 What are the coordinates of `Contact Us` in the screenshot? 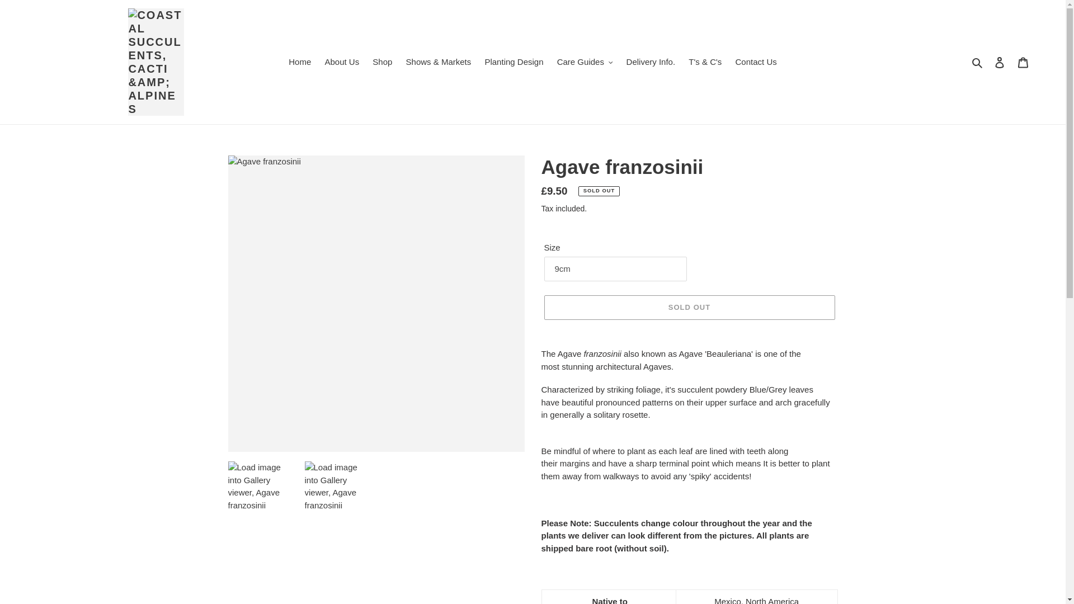 It's located at (756, 63).